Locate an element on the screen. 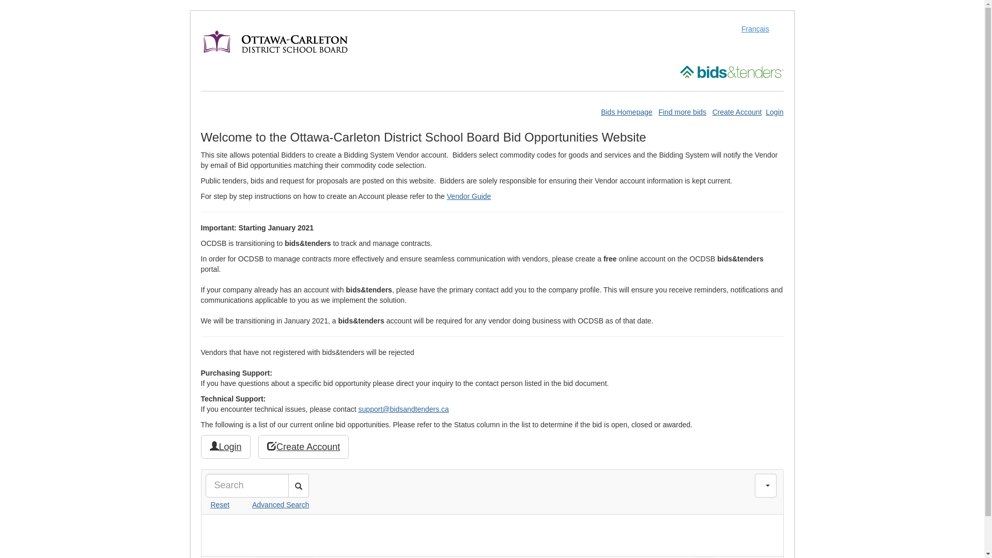 This screenshot has width=992, height=558. Login is located at coordinates (774, 112).